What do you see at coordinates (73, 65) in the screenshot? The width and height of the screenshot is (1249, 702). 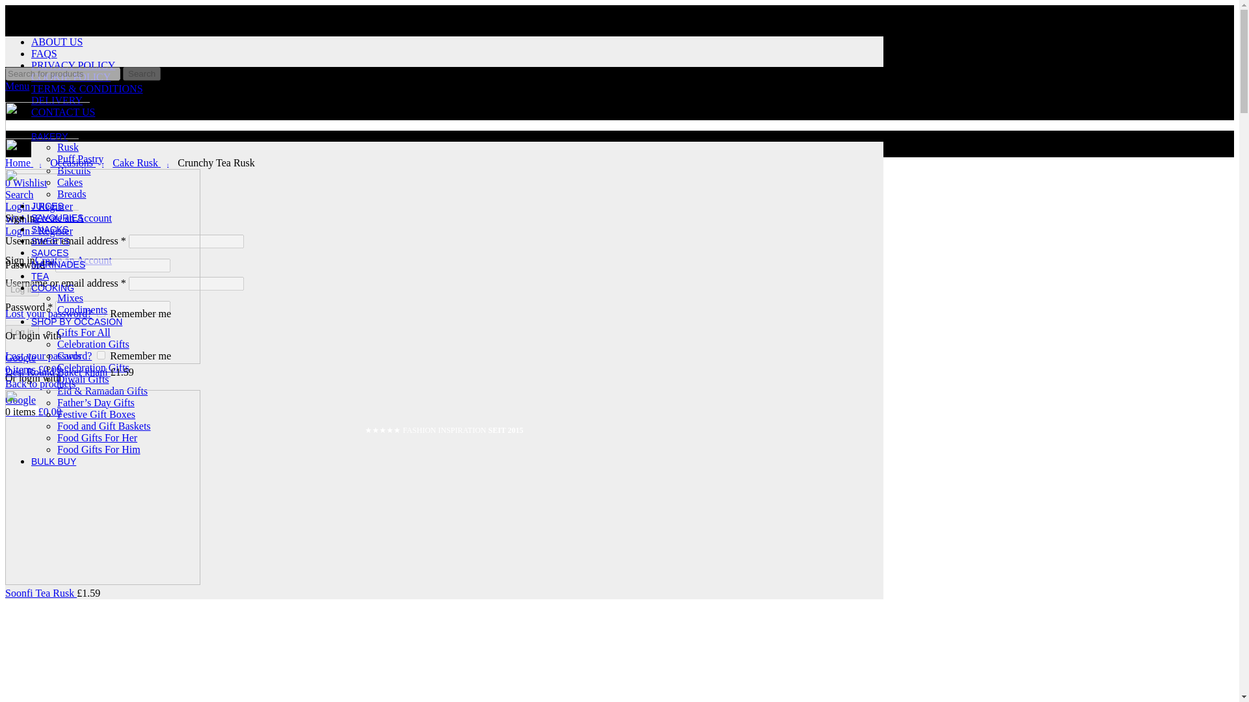 I see `PRIVACY POLICY` at bounding box center [73, 65].